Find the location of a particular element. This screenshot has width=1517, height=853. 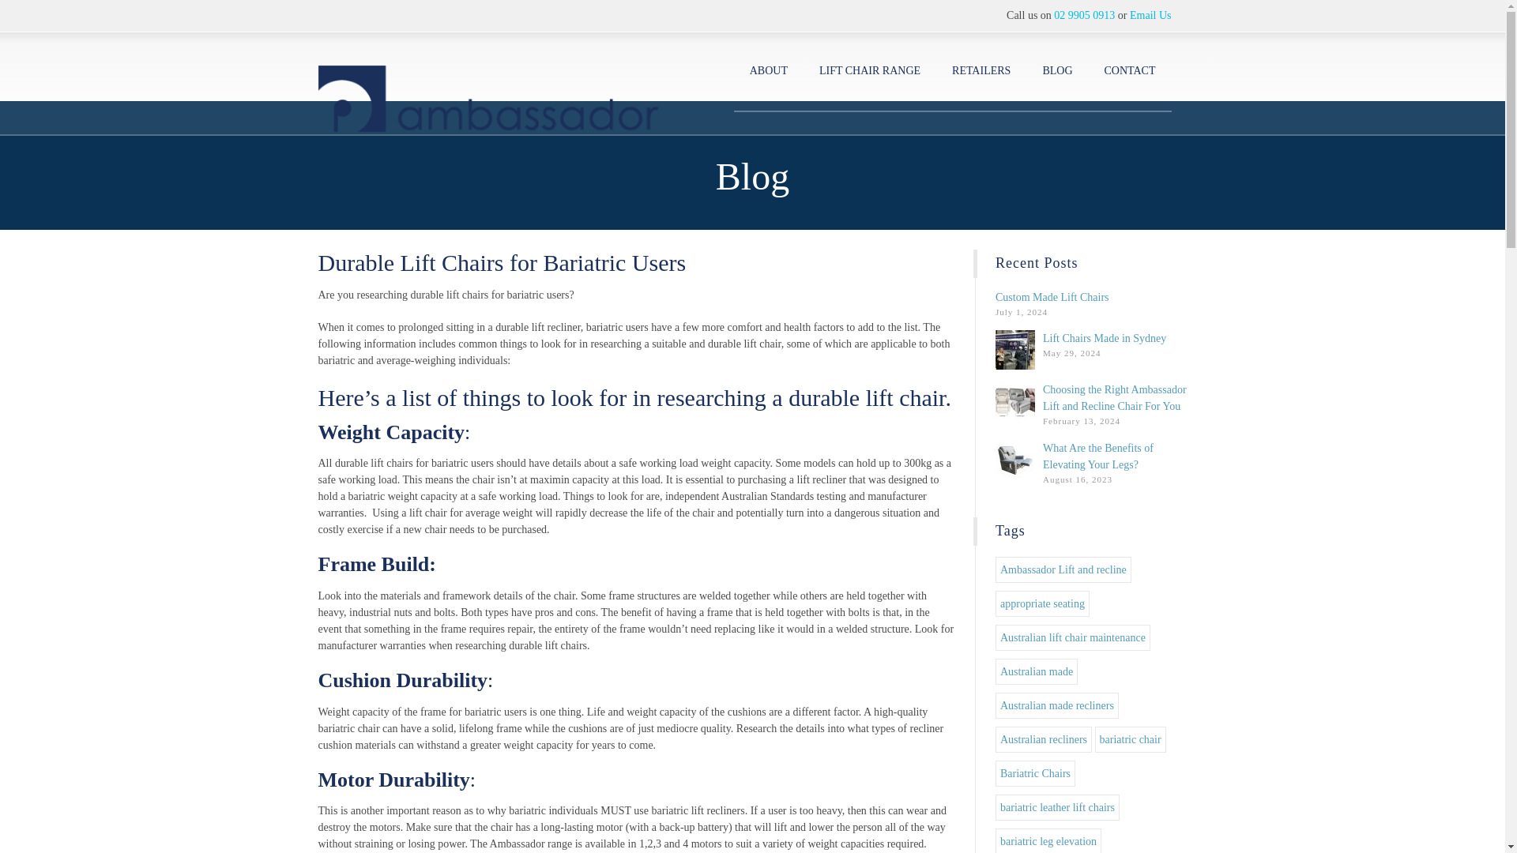

02 9905 0913 is located at coordinates (1084, 15).